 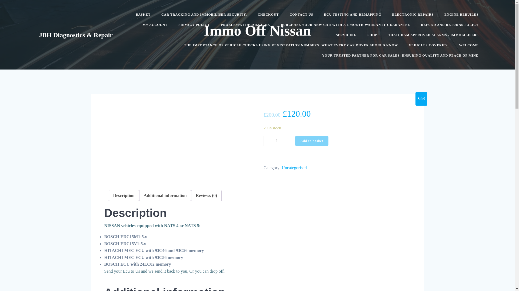 What do you see at coordinates (352, 15) in the screenshot?
I see `ECU TESTING AND REMAPPING` at bounding box center [352, 15].